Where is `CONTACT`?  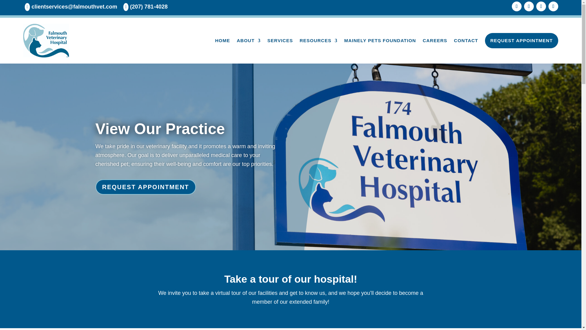
CONTACT is located at coordinates (466, 40).